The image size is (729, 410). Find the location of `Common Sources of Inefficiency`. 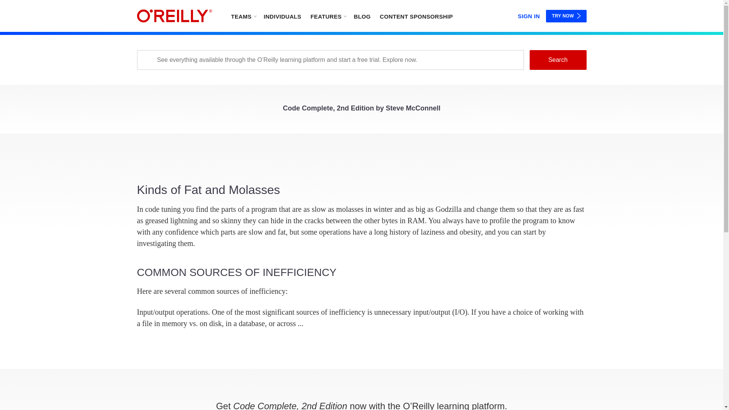

Common Sources of Inefficiency is located at coordinates (361, 297).